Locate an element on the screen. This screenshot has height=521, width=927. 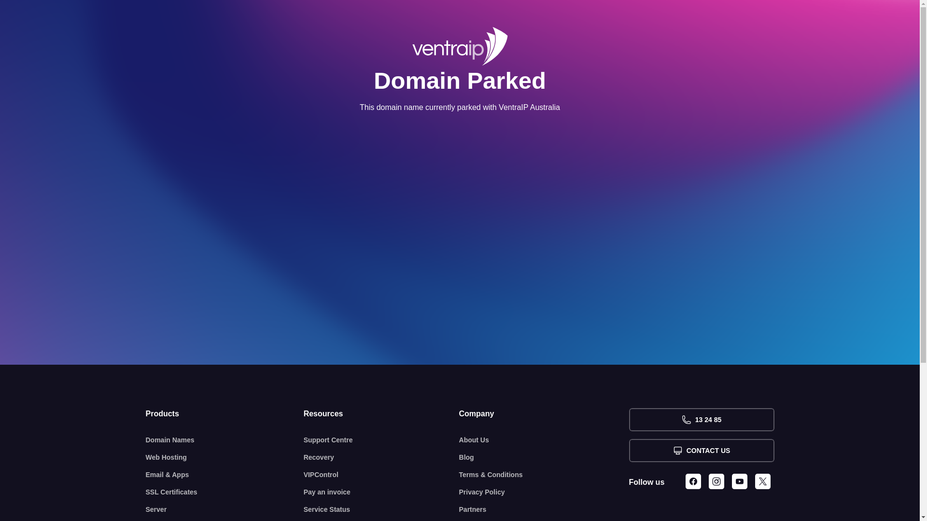
Privacy Policy is located at coordinates (544, 492).